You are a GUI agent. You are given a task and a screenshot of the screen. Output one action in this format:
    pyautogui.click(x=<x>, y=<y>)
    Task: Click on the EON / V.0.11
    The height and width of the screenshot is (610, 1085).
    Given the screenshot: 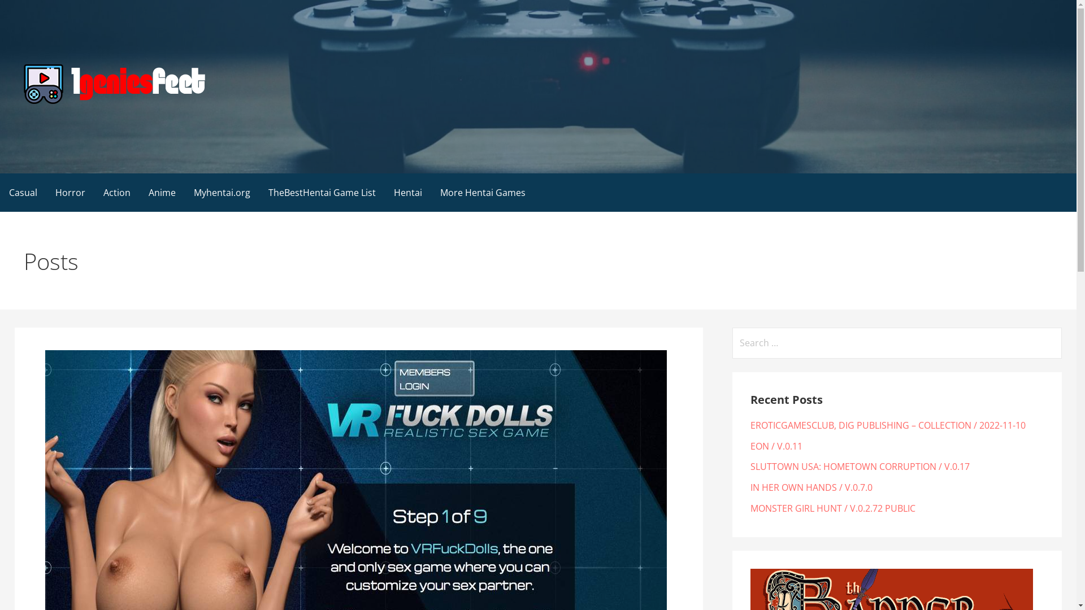 What is the action you would take?
    pyautogui.click(x=776, y=446)
    